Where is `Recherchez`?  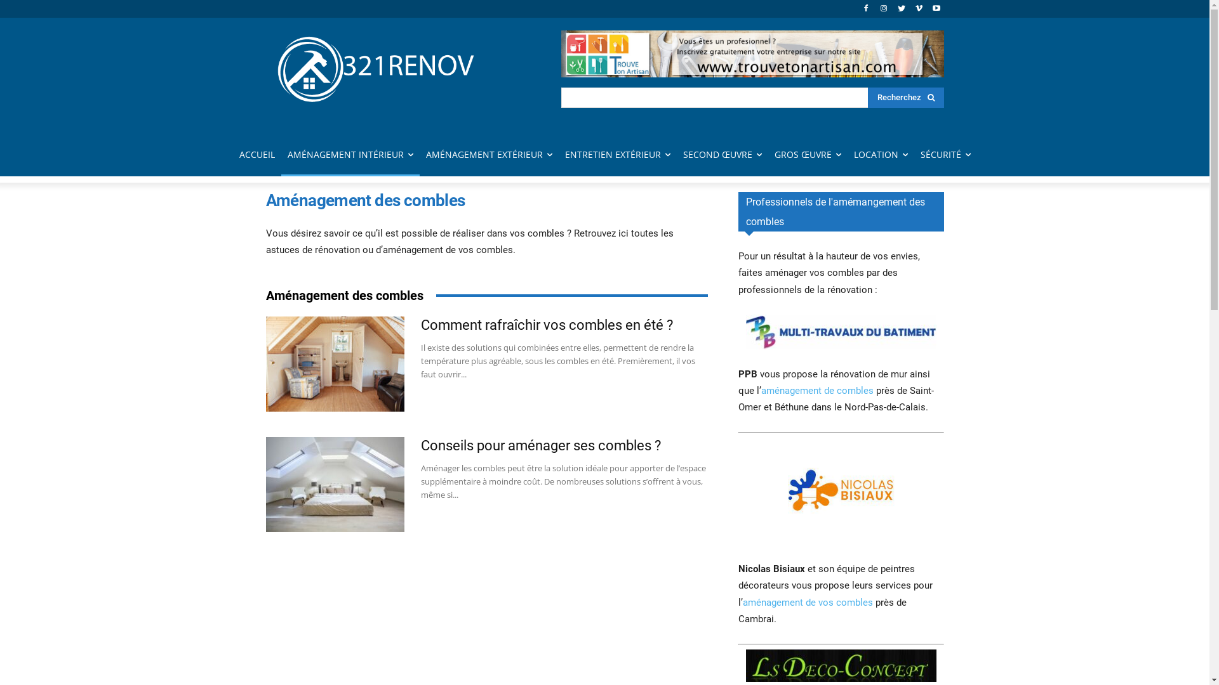
Recherchez is located at coordinates (905, 98).